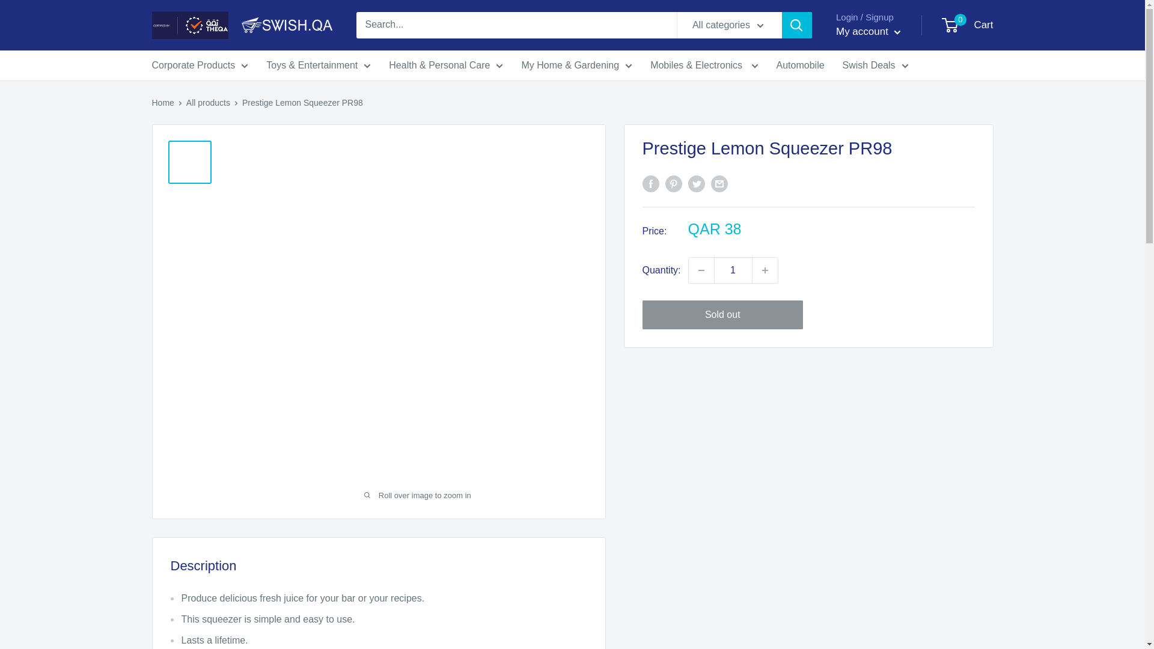  Describe the element at coordinates (733, 270) in the screenshot. I see `1` at that location.